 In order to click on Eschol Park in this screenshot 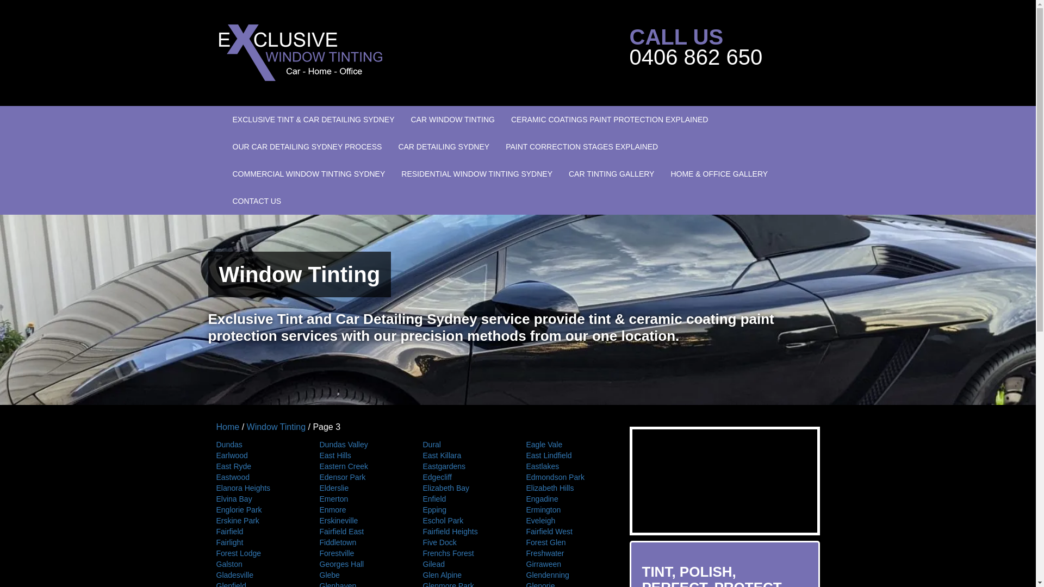, I will do `click(466, 521)`.